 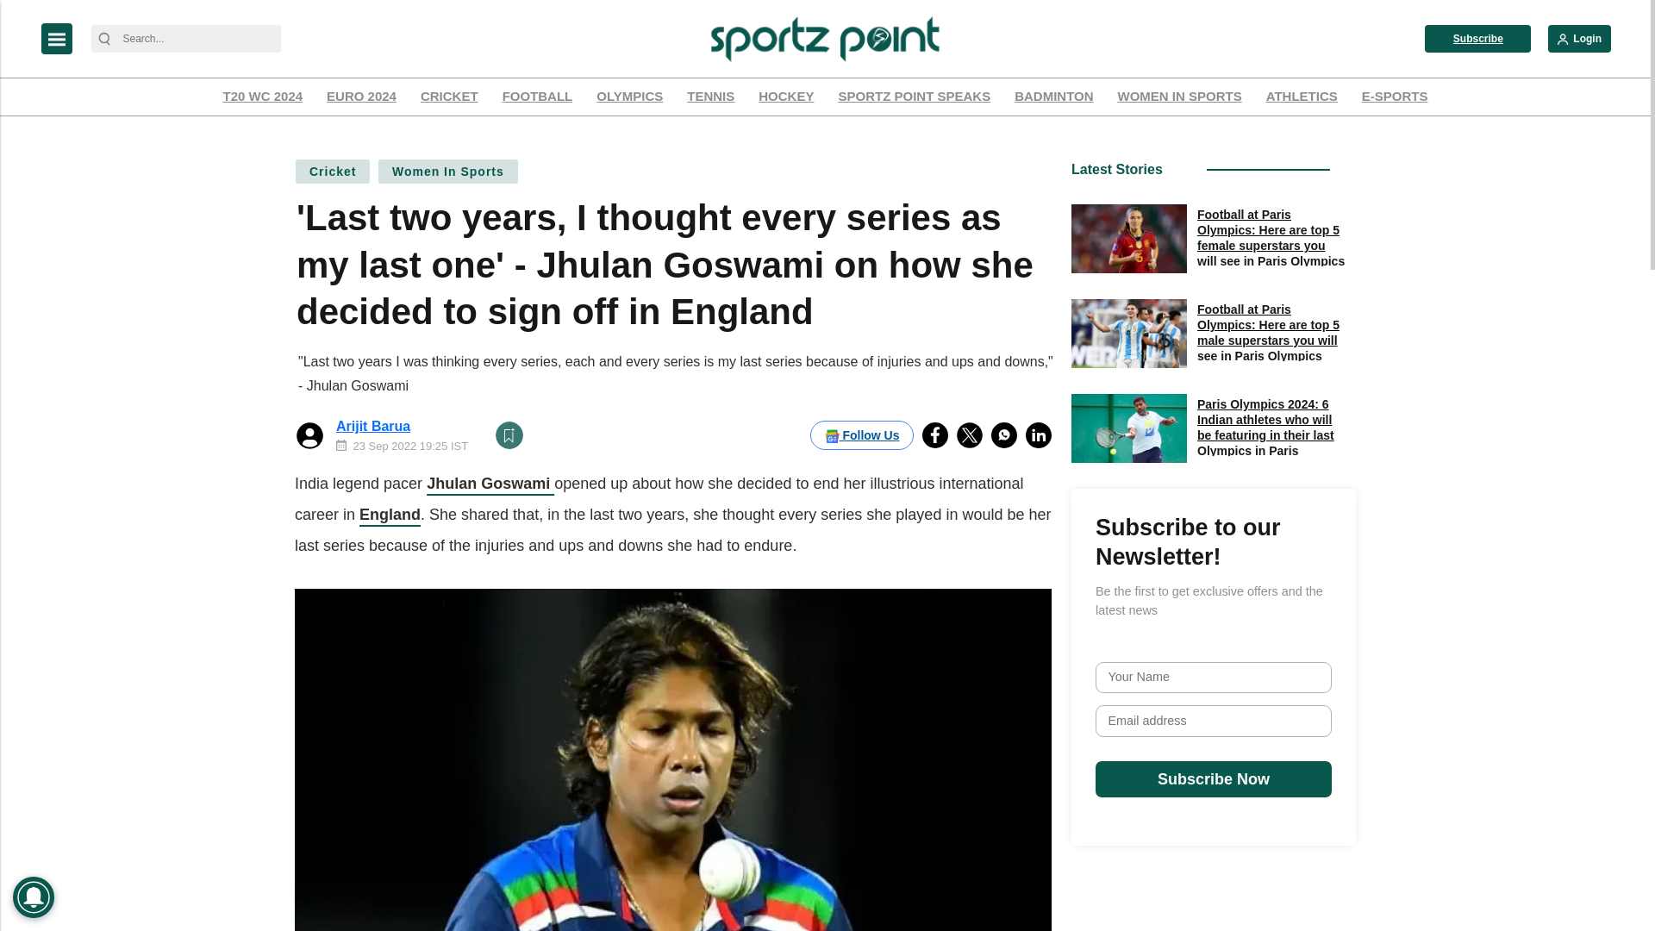 What do you see at coordinates (263, 97) in the screenshot?
I see `T20 WC 2024` at bounding box center [263, 97].